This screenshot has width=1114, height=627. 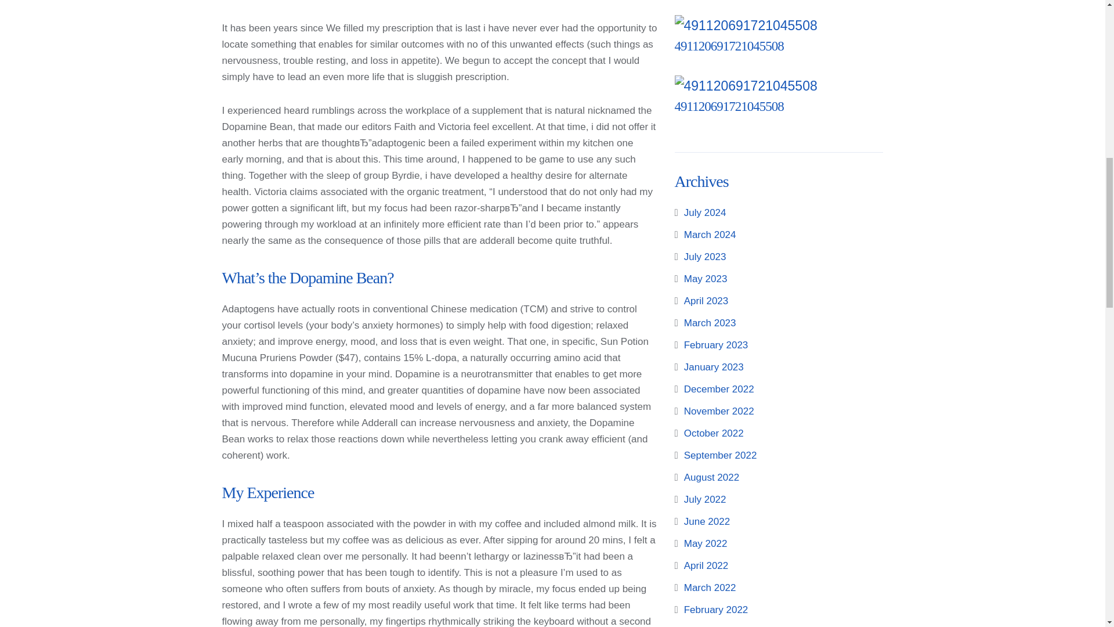 I want to click on 491120691721045508, so click(x=728, y=45).